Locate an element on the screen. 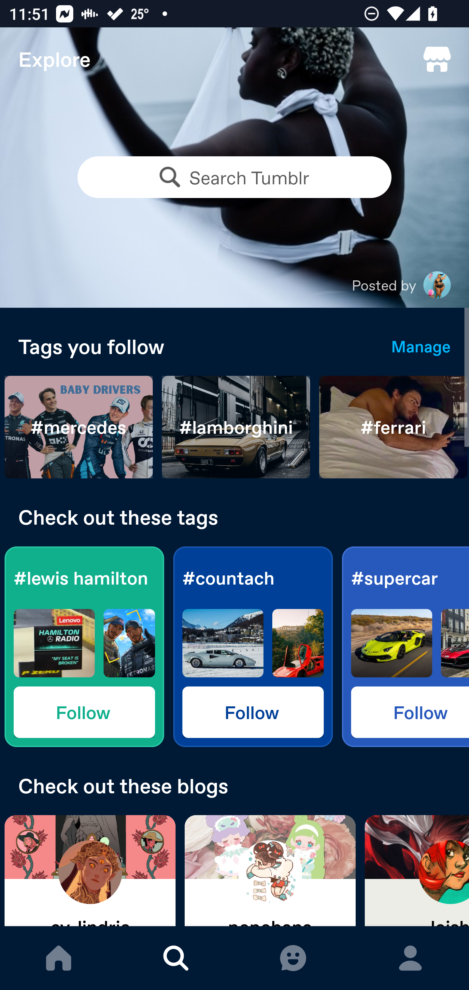 The height and width of the screenshot is (990, 469). #countach Follow is located at coordinates (253, 647).